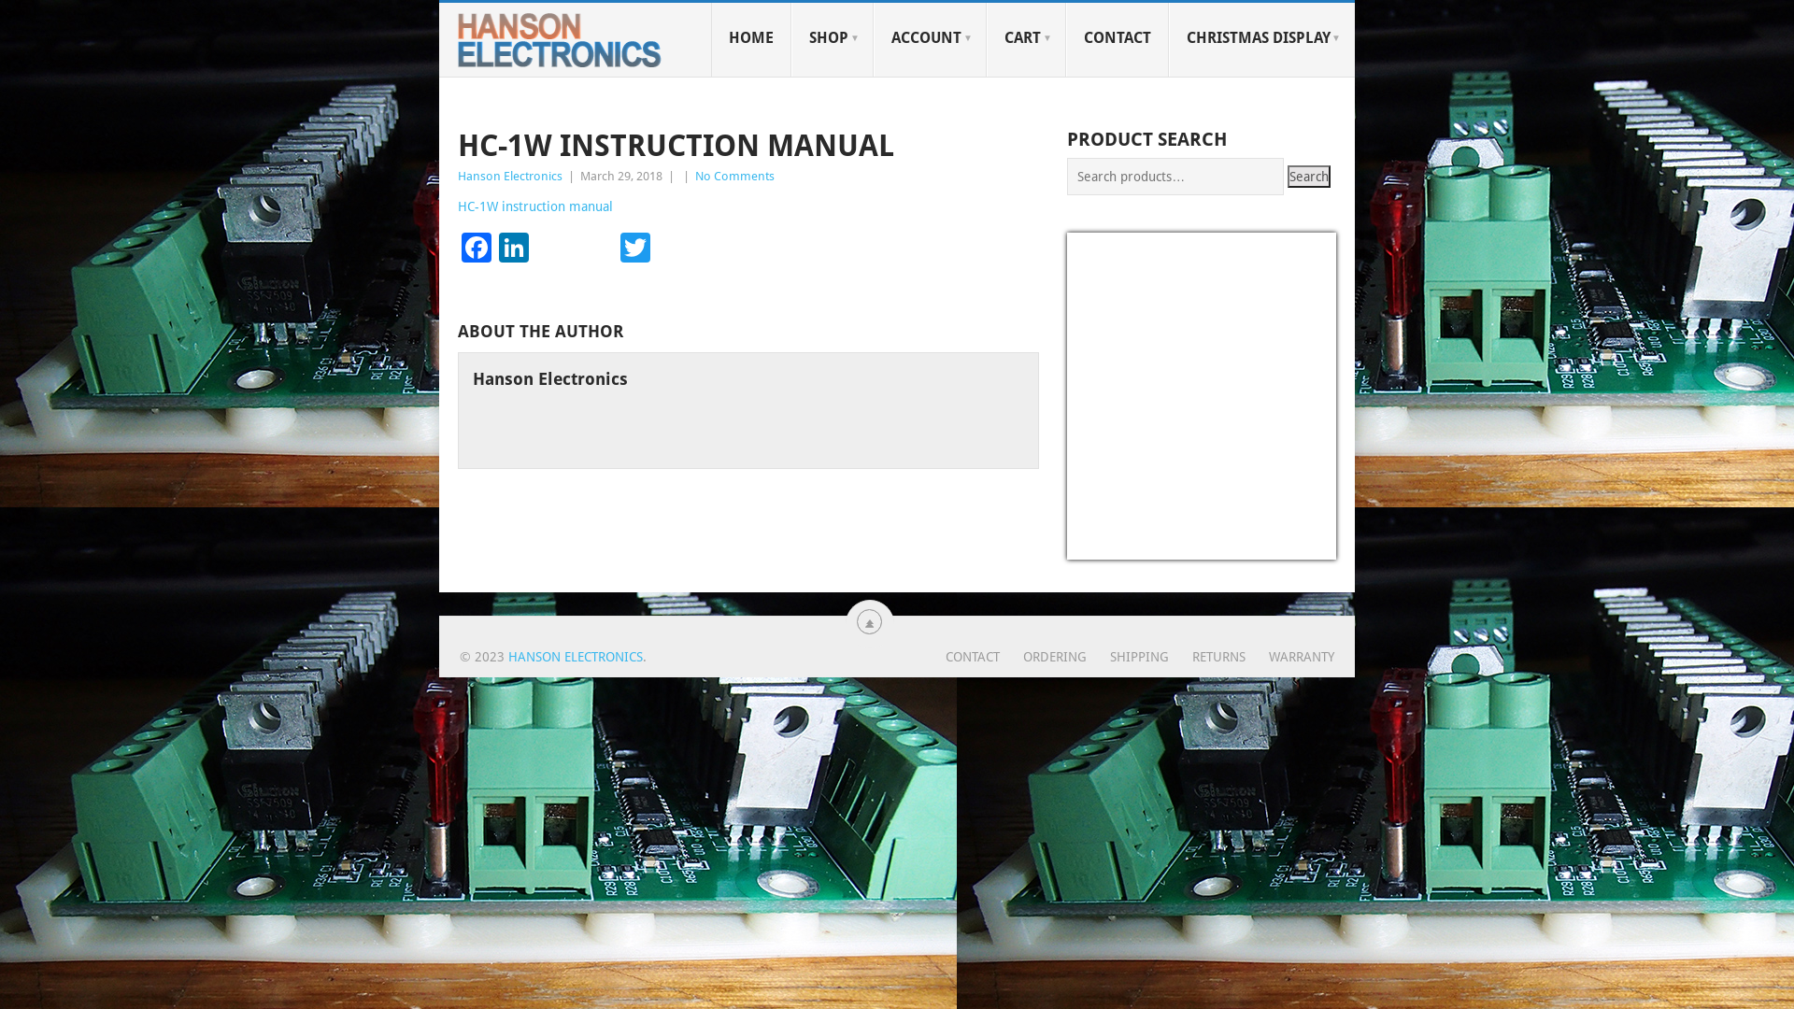 The image size is (1794, 1009). What do you see at coordinates (1026, 39) in the screenshot?
I see `CART` at bounding box center [1026, 39].